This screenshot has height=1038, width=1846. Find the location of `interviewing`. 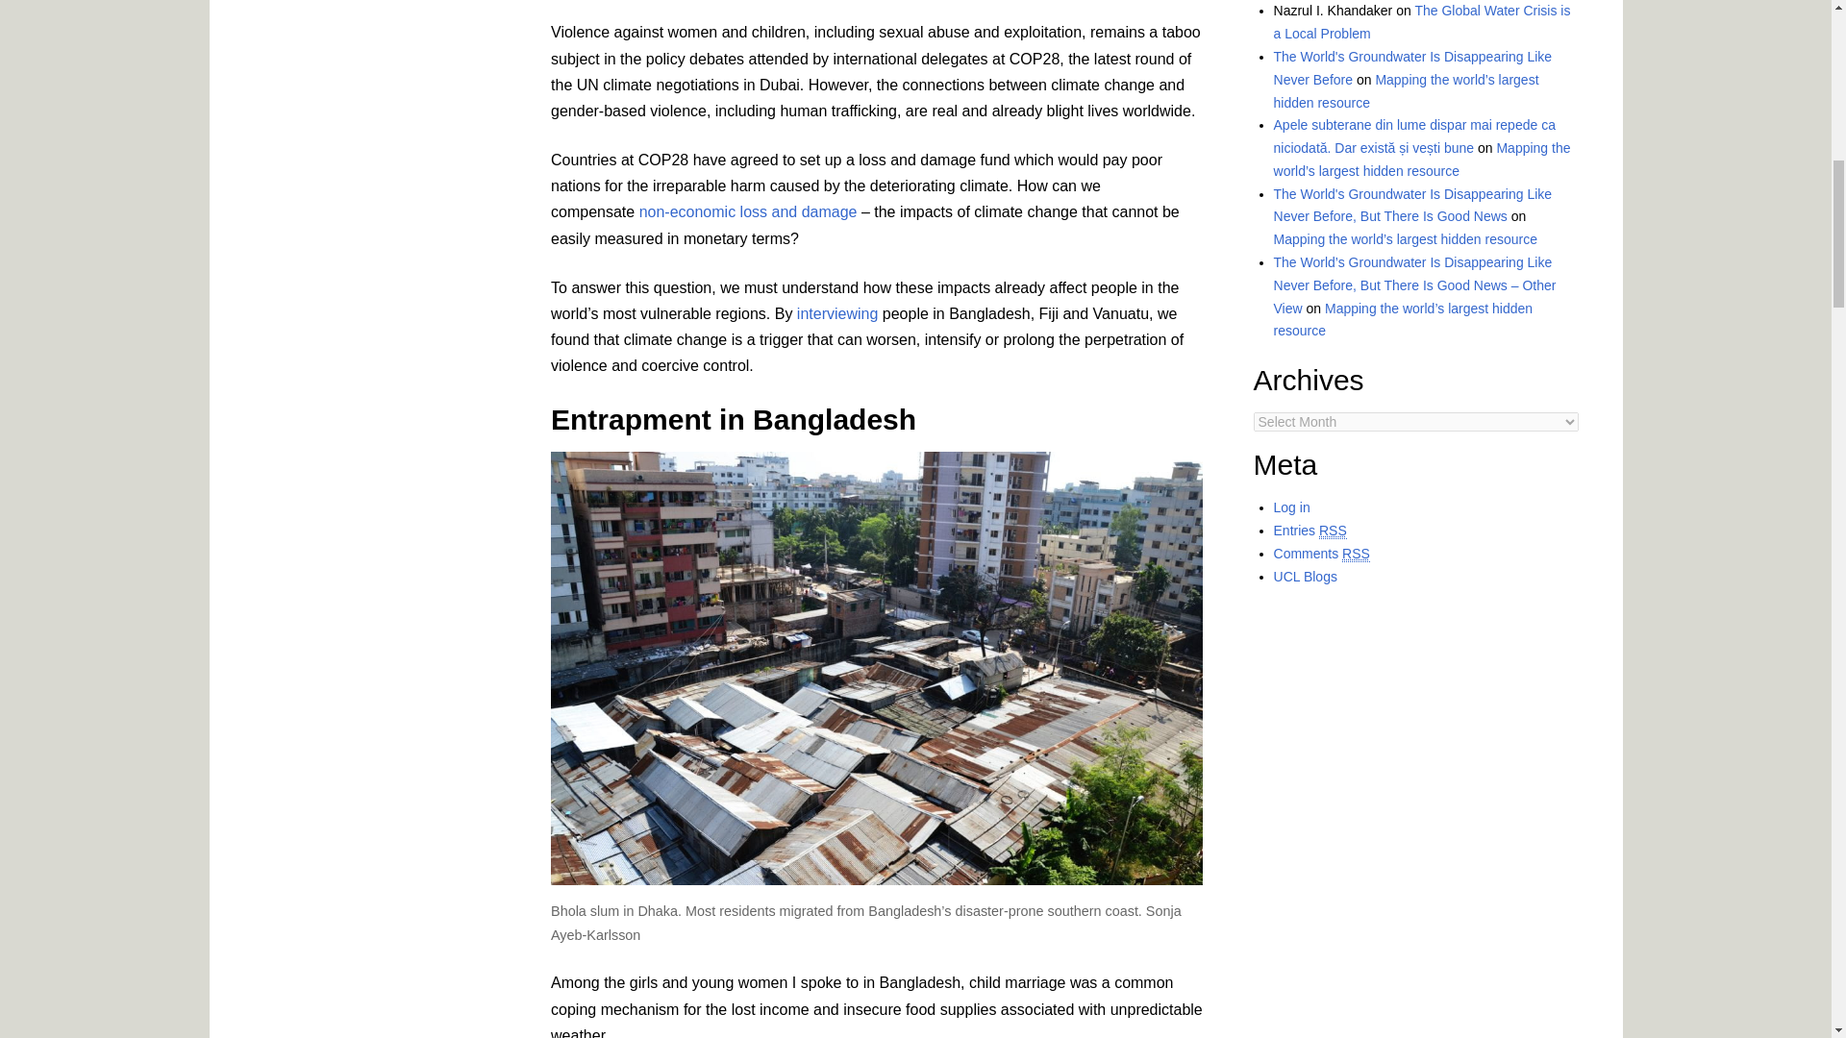

interviewing is located at coordinates (837, 313).